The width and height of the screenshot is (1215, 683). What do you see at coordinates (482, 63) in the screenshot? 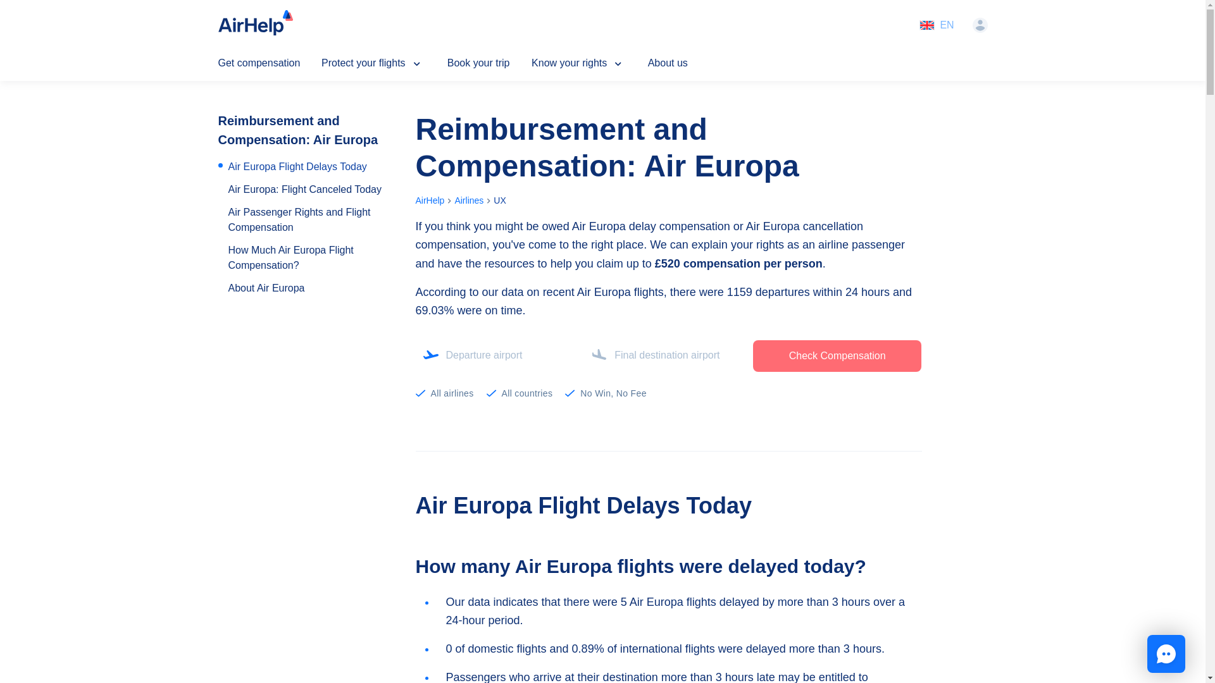
I see `Book your trip` at bounding box center [482, 63].